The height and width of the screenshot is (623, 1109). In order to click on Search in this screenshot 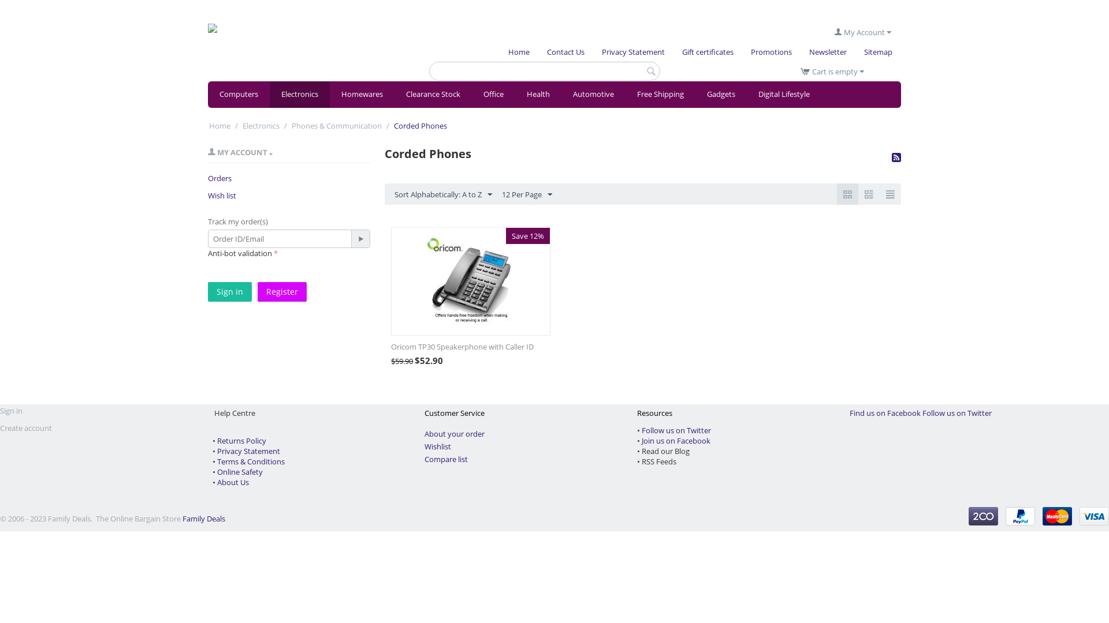, I will do `click(652, 72)`.